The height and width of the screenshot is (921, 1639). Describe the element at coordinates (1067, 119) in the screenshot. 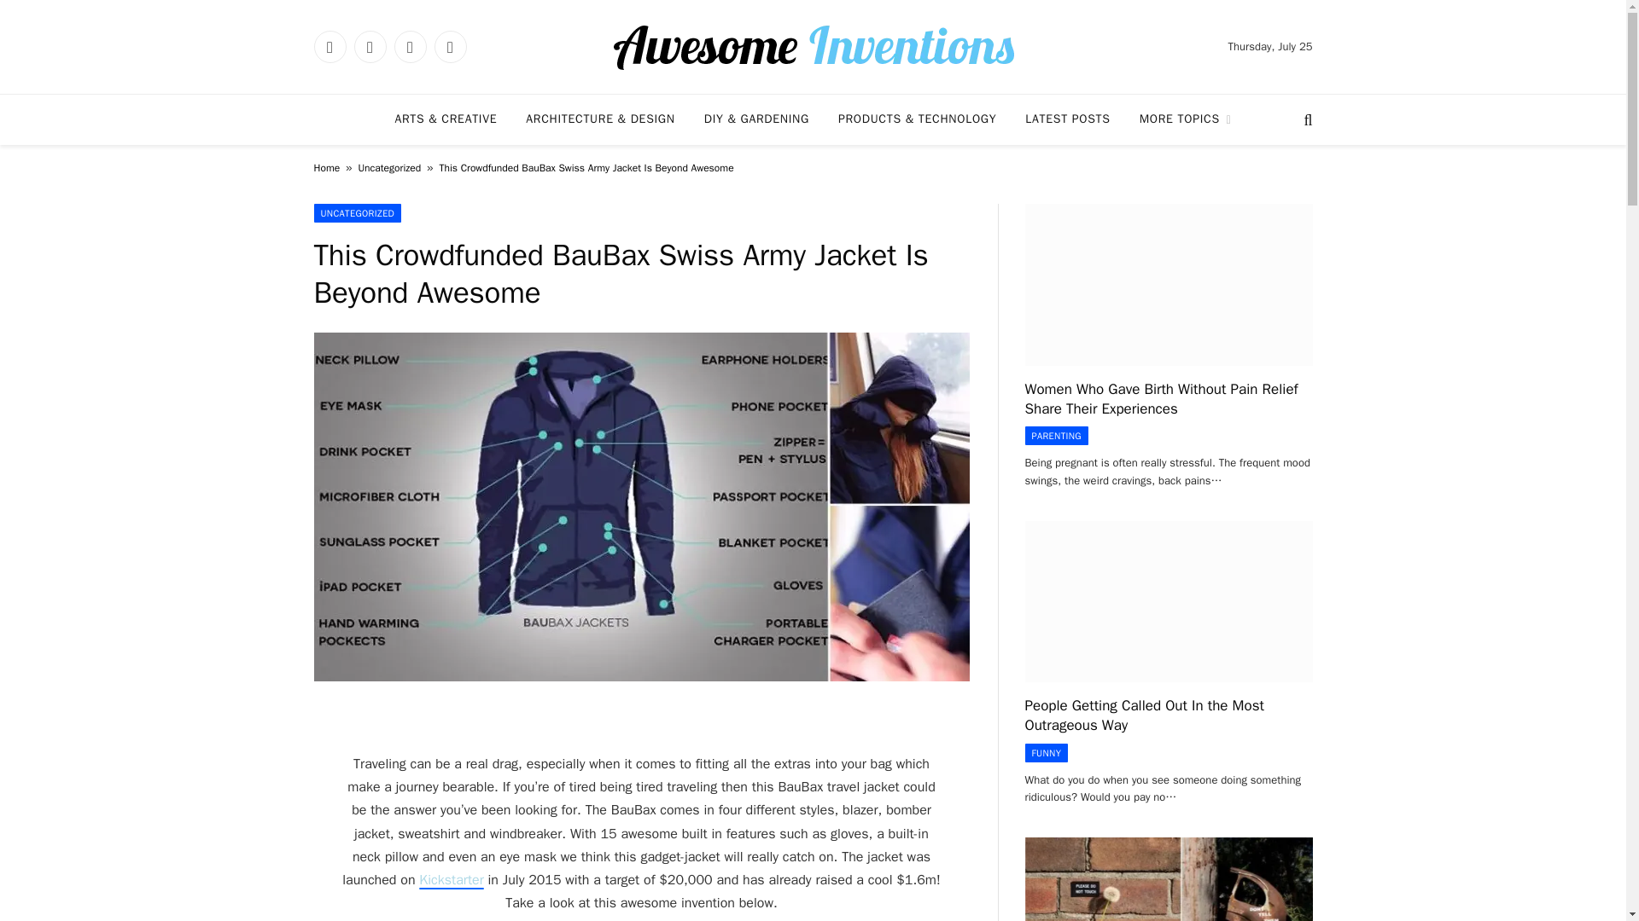

I see `Latest Posts` at that location.